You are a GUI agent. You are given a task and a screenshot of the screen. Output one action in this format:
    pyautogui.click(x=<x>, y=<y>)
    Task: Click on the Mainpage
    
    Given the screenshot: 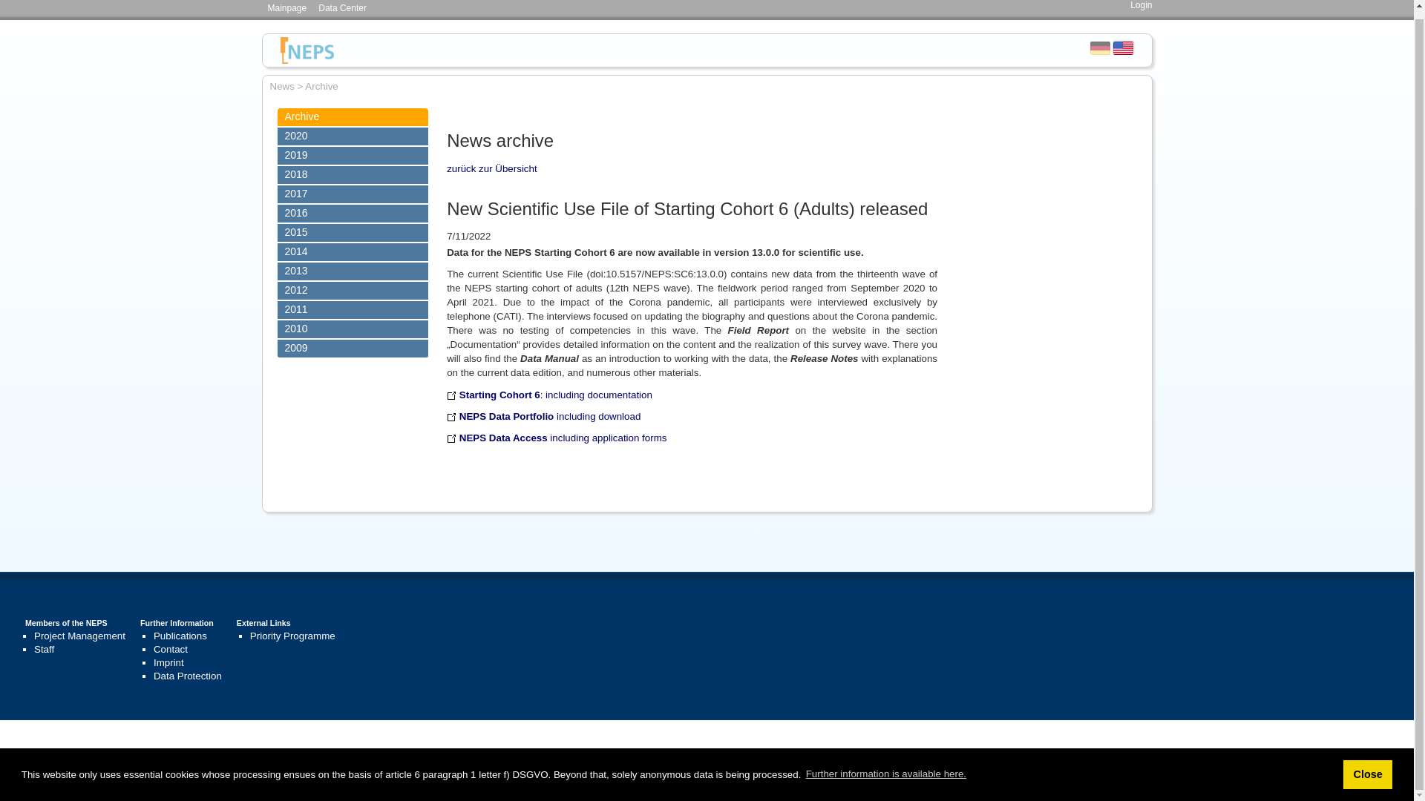 What is the action you would take?
    pyautogui.click(x=286, y=9)
    